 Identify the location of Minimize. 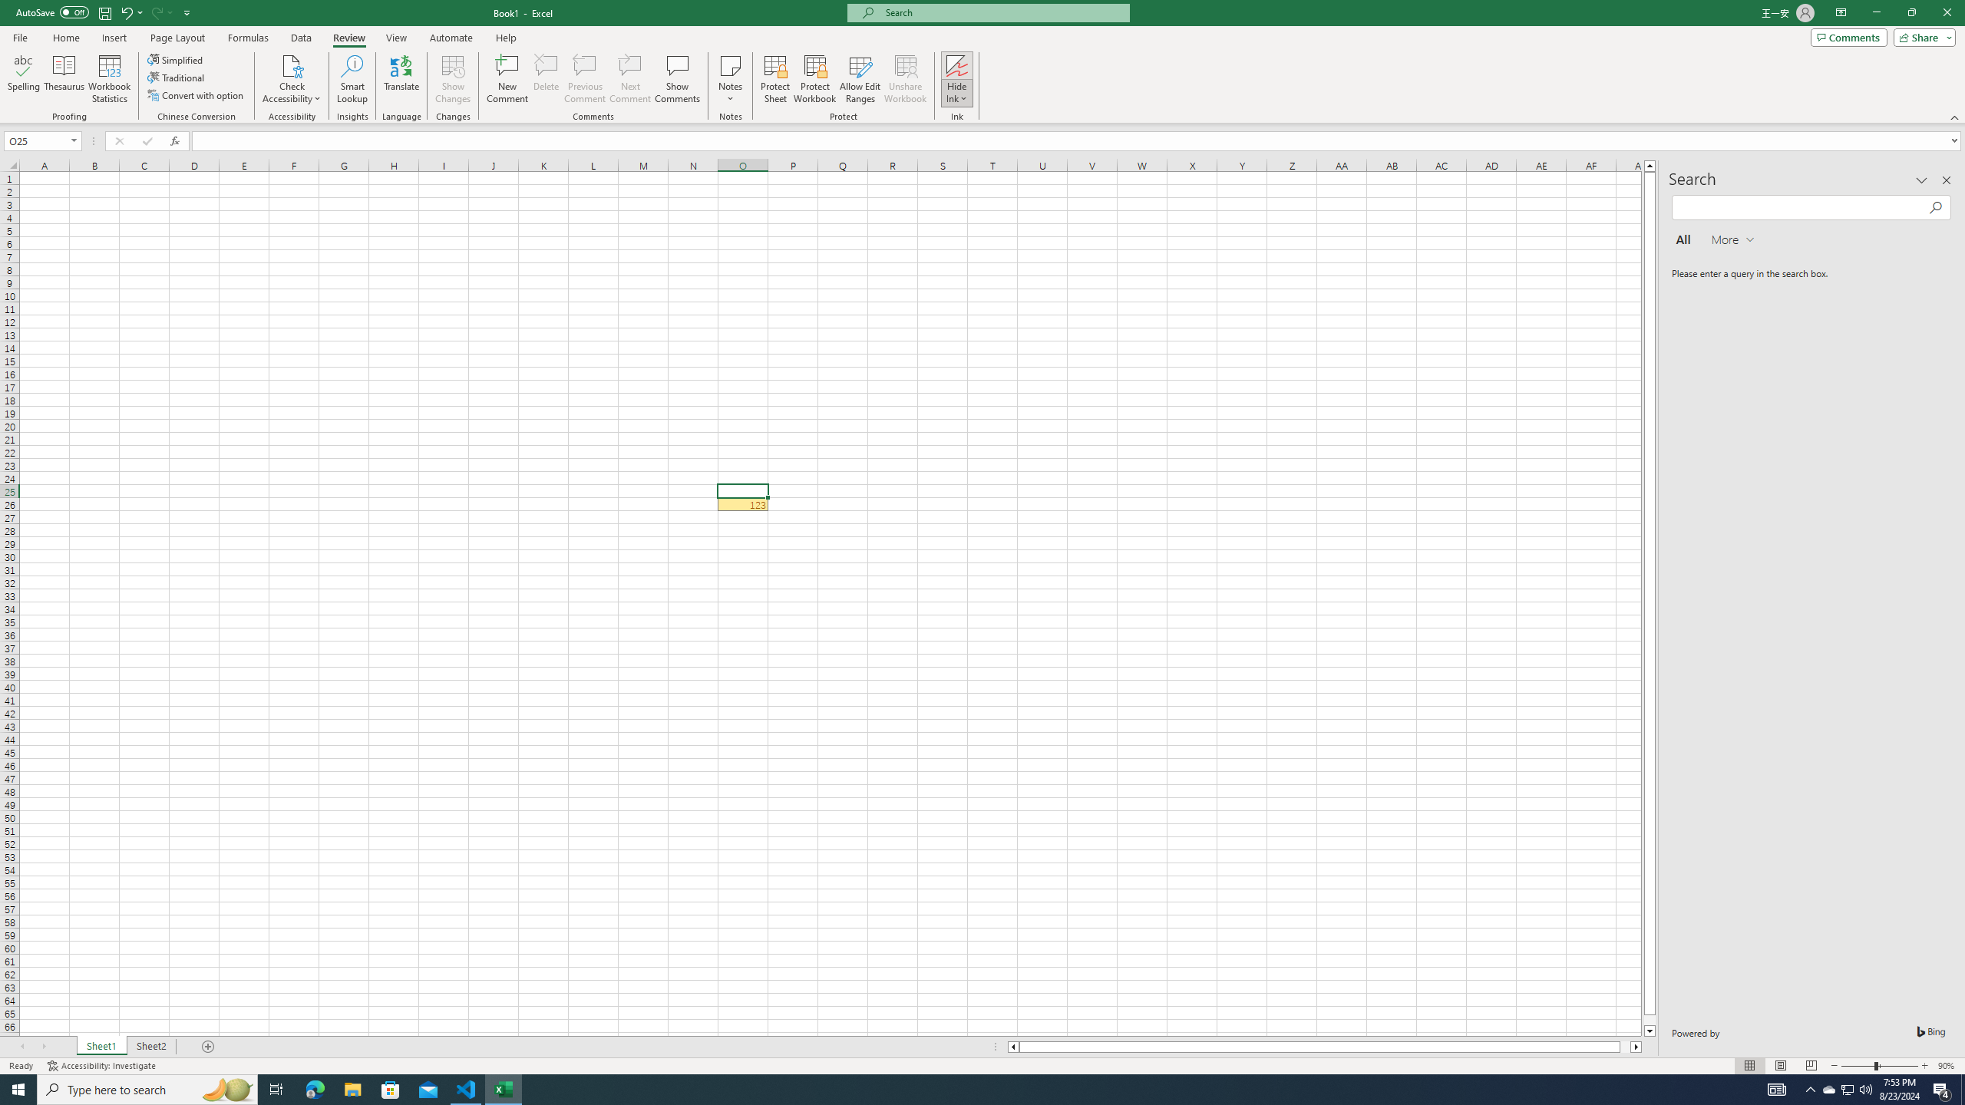
(1876, 13).